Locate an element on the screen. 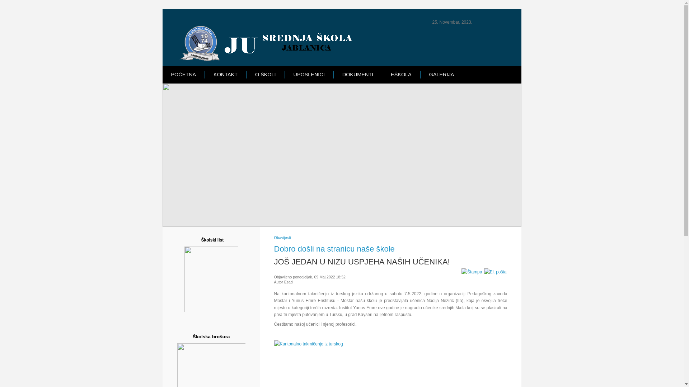  GALERIJA is located at coordinates (442, 75).